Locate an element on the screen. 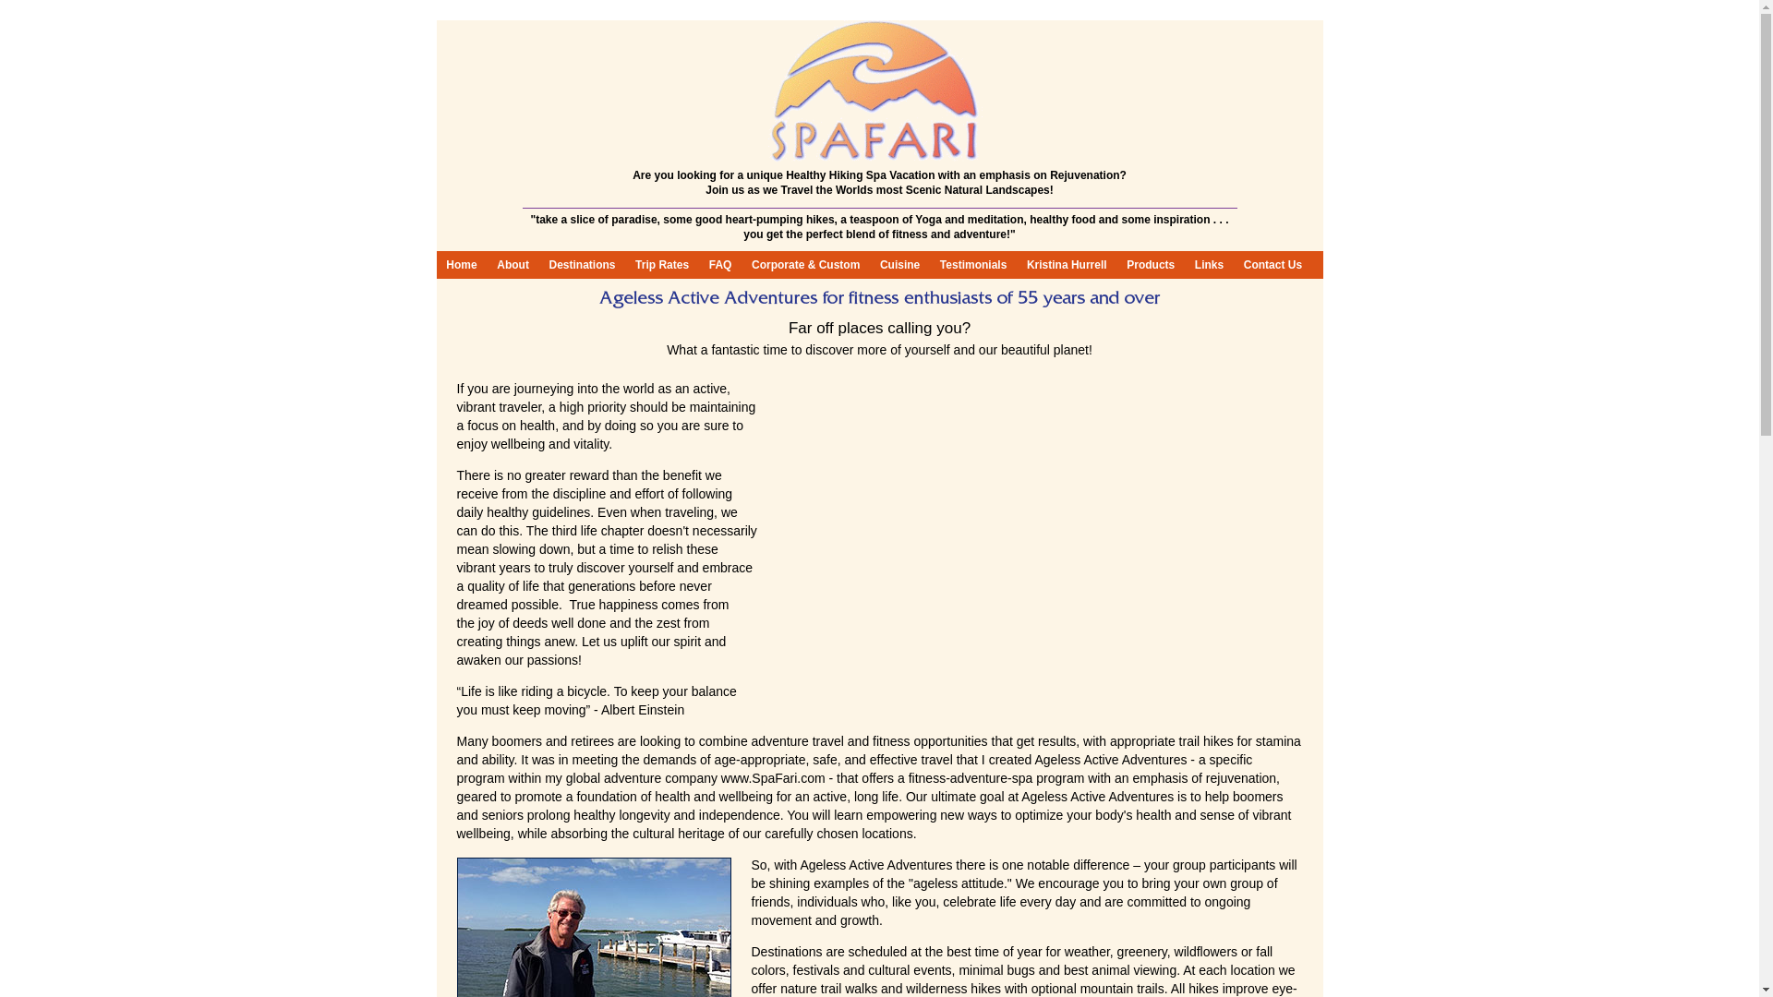 The height and width of the screenshot is (997, 1773). Links is located at coordinates (1209, 265).